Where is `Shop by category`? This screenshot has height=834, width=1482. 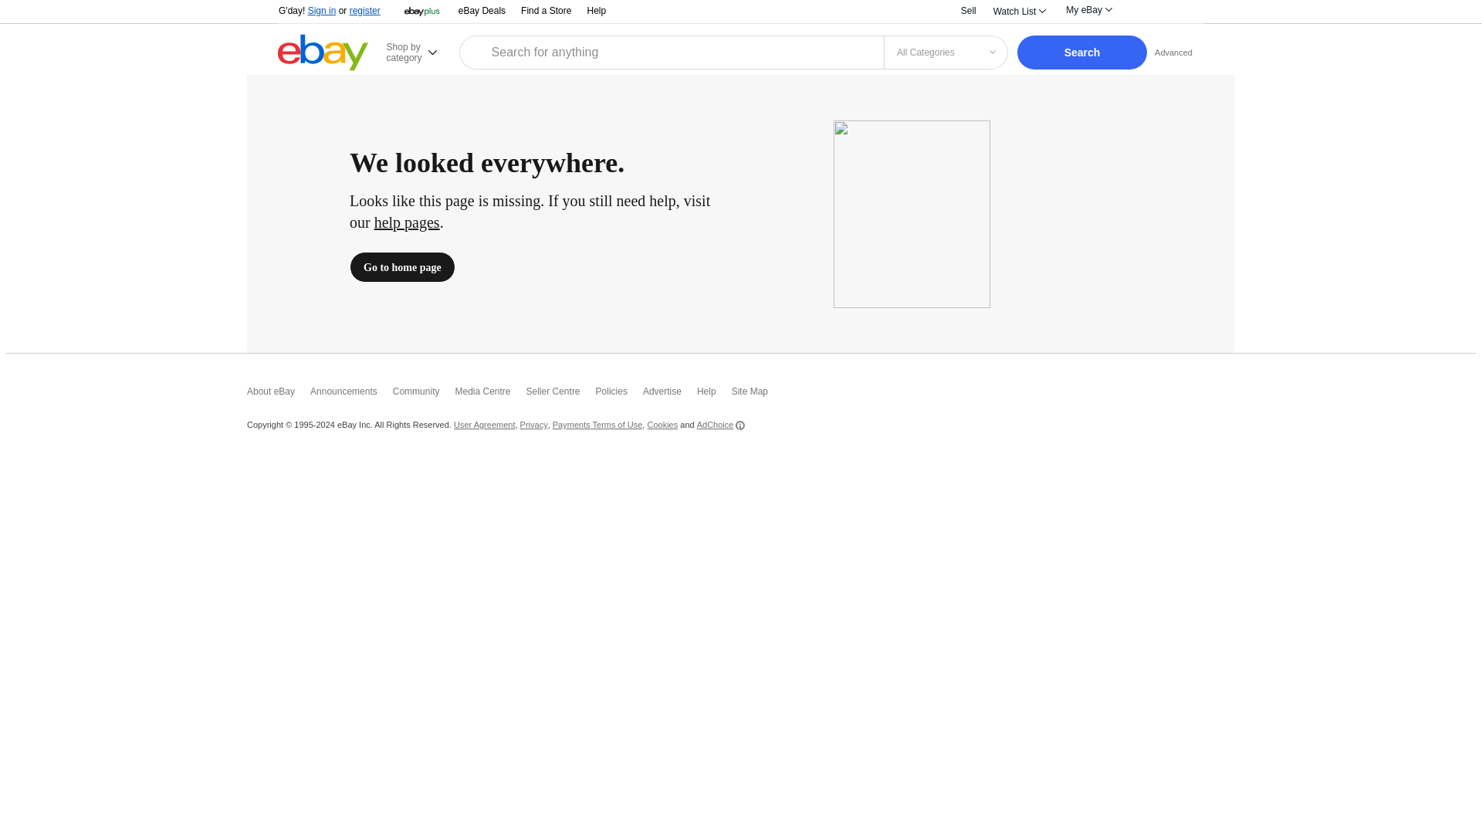
Shop by category is located at coordinates (421, 52).